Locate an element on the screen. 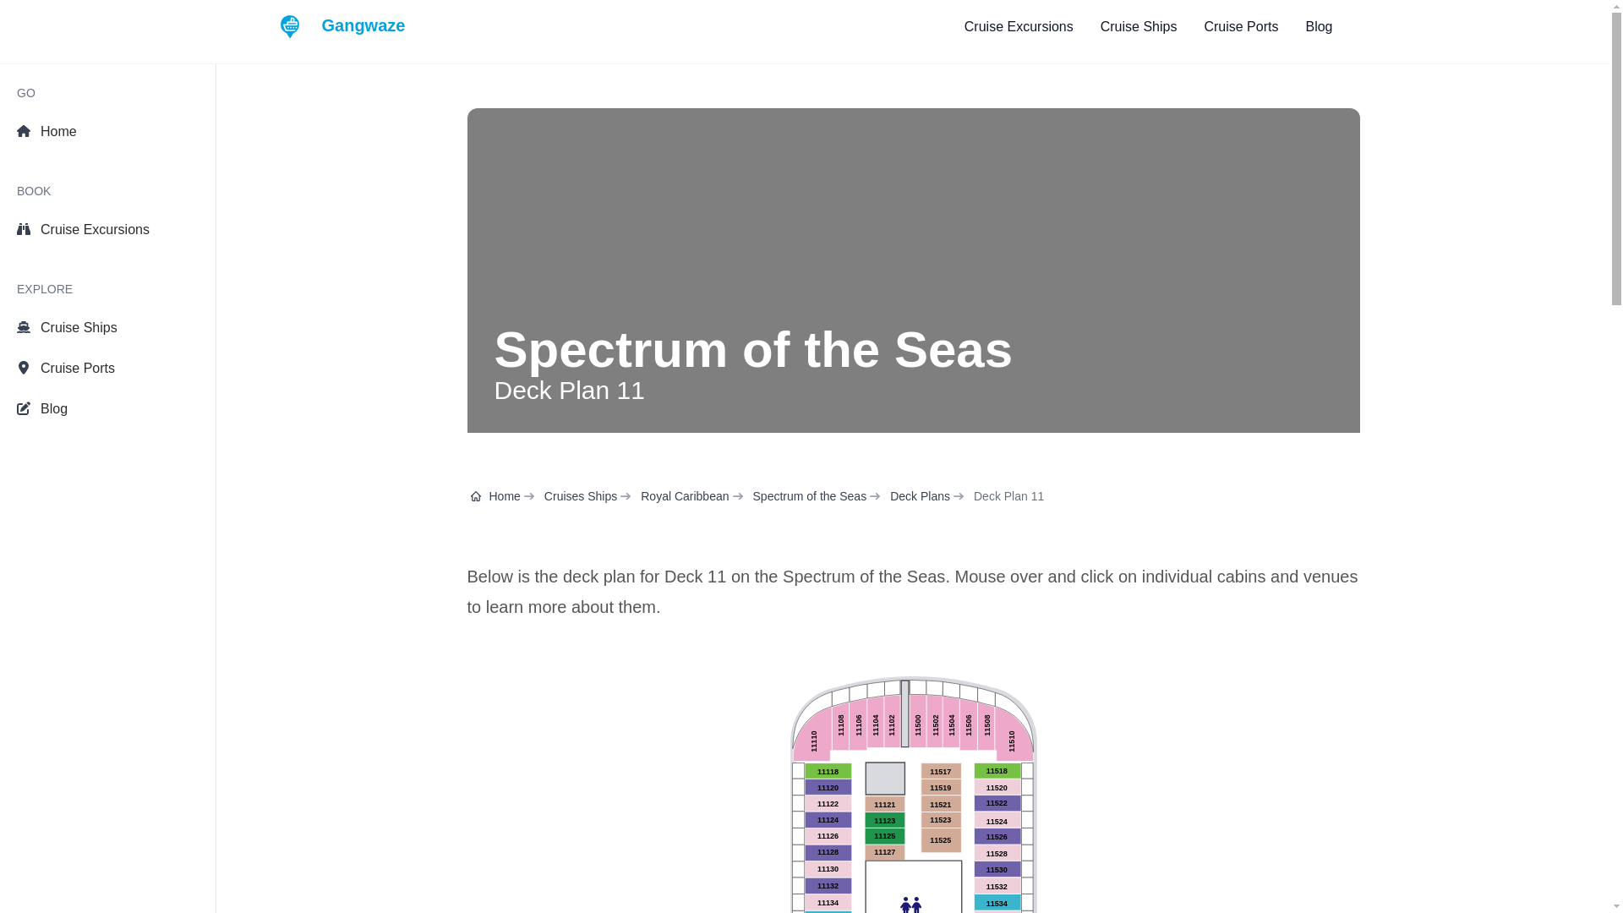  Blog is located at coordinates (107, 409).